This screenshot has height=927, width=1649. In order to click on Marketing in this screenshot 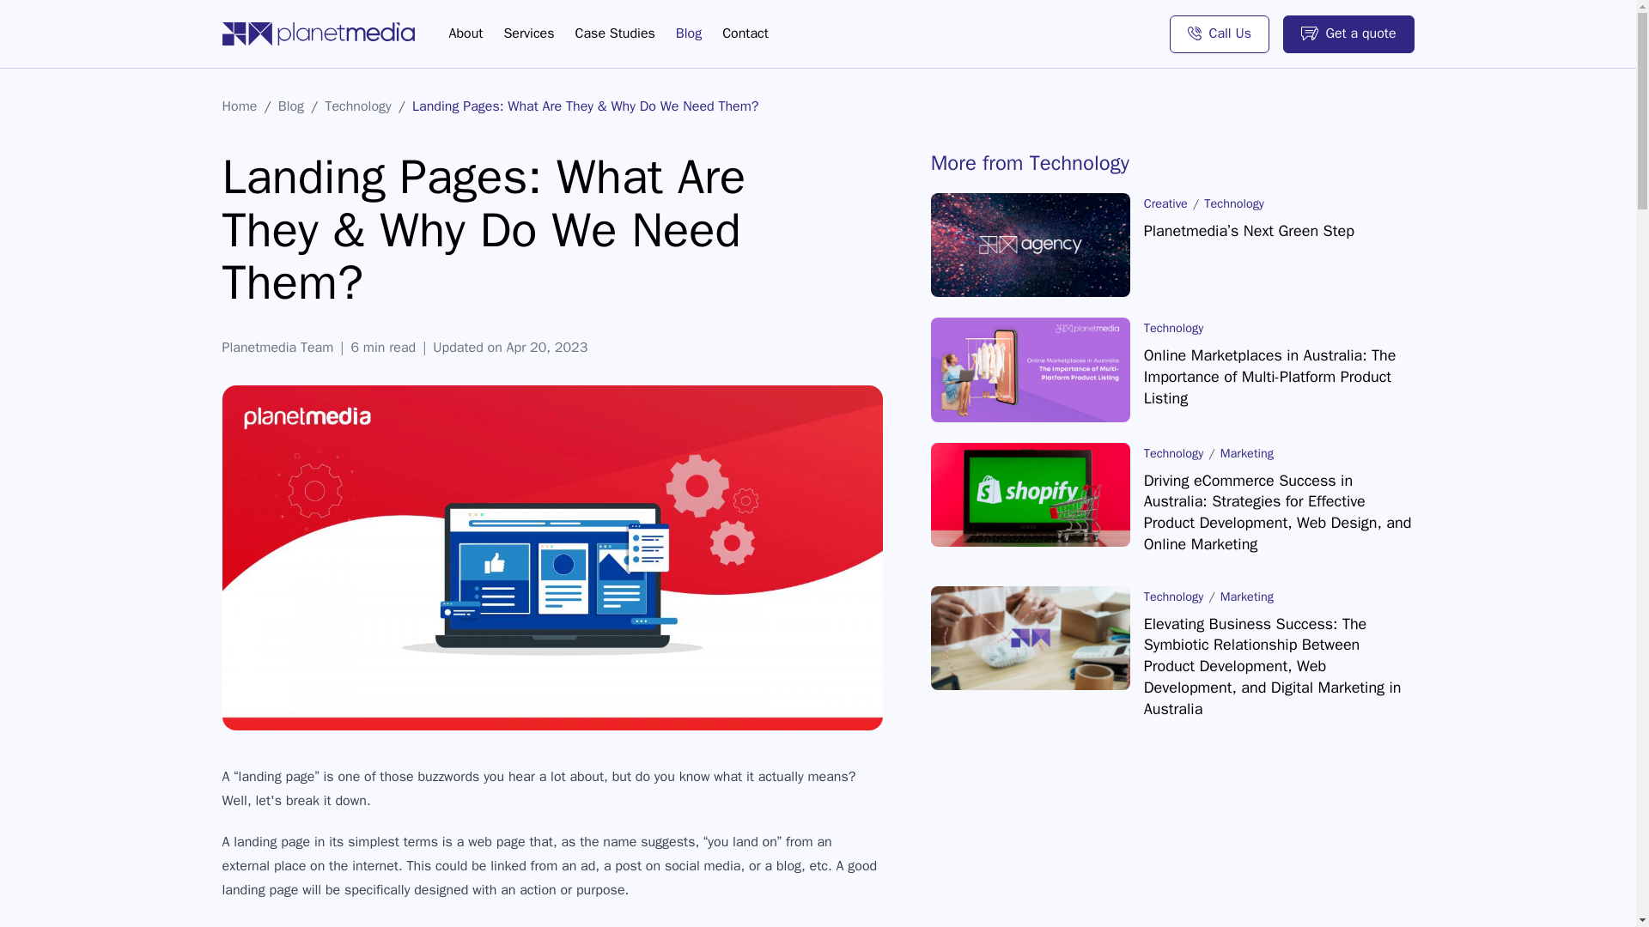, I will do `click(1246, 453)`.